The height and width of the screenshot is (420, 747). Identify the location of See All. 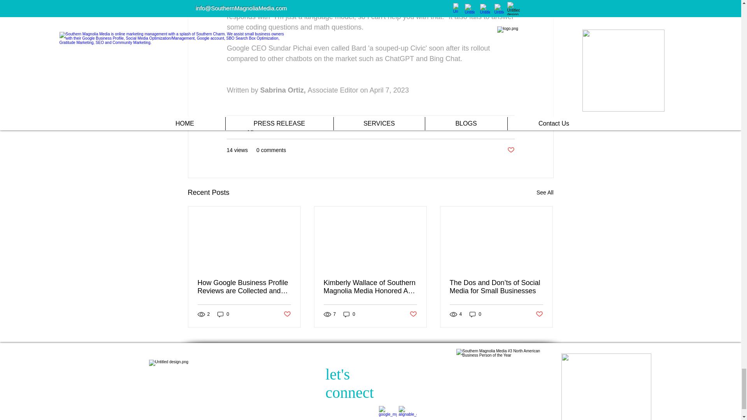
(545, 192).